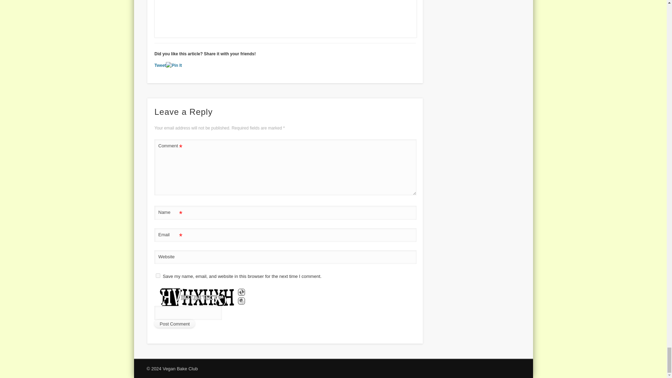 Image resolution: width=672 pixels, height=378 pixels. I want to click on Post Comment, so click(174, 324).